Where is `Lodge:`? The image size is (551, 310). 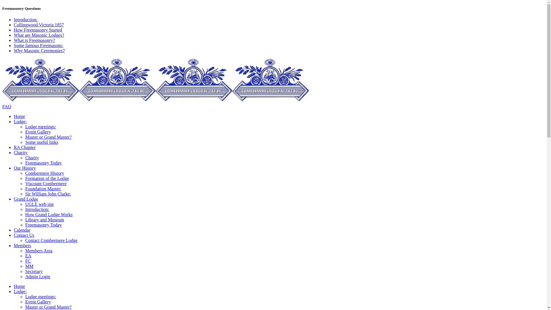 Lodge: is located at coordinates (20, 122).